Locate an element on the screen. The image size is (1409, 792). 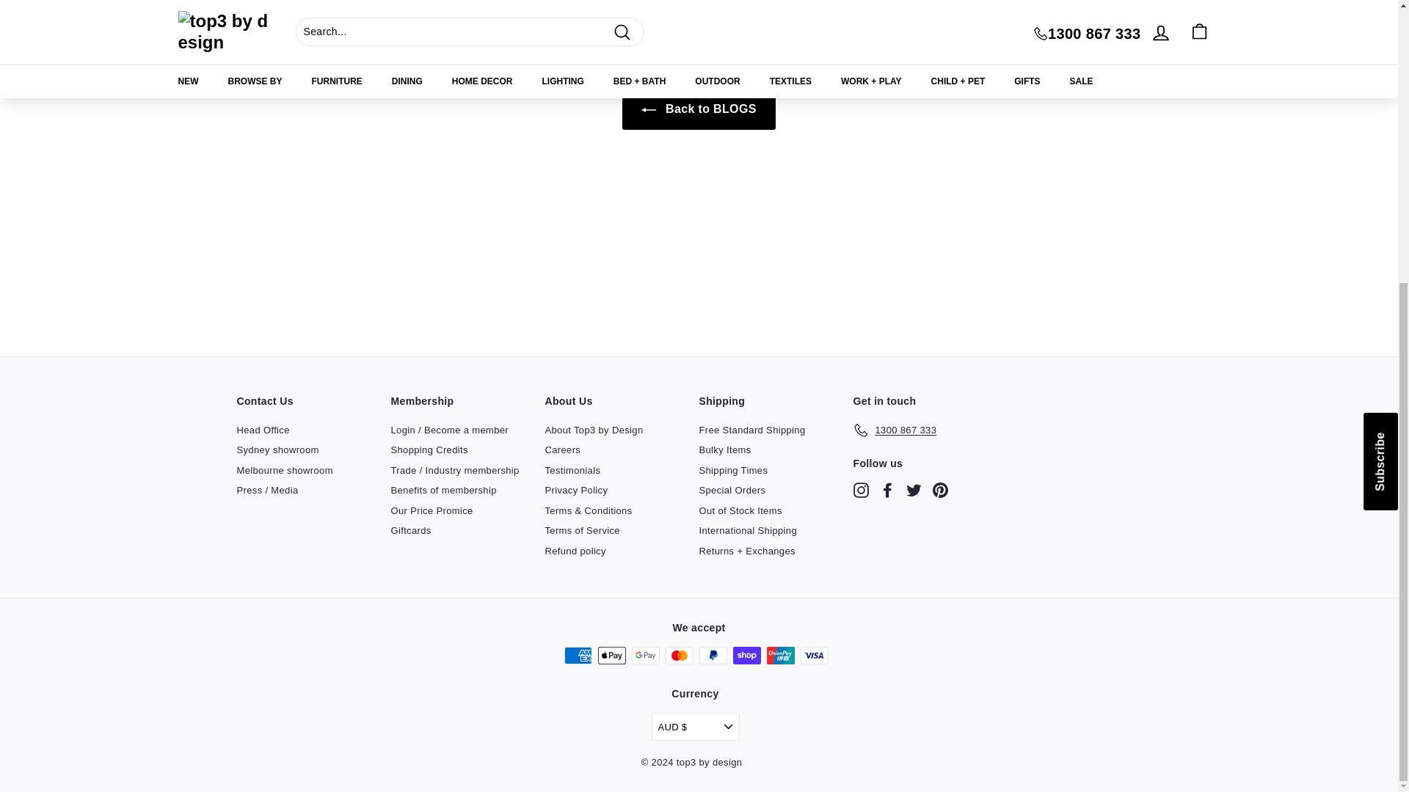
Apple Pay is located at coordinates (611, 656).